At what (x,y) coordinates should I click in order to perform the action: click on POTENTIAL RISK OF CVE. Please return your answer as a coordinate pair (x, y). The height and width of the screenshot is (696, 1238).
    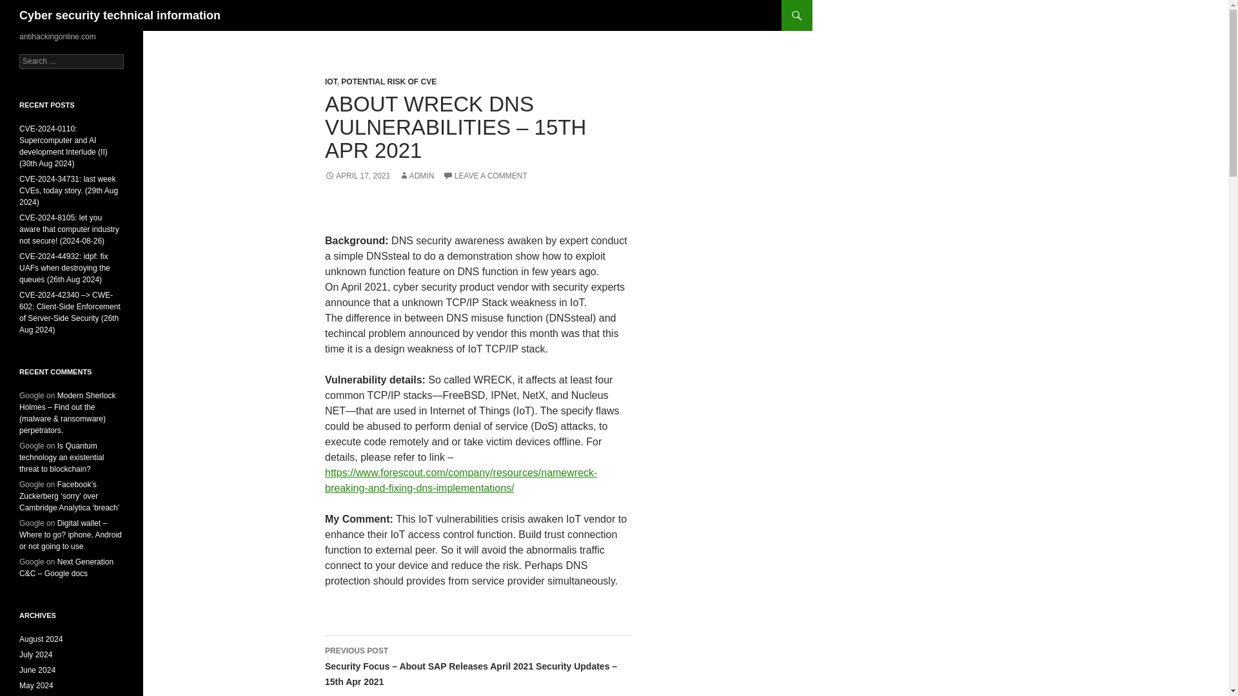
    Looking at the image, I should click on (389, 81).